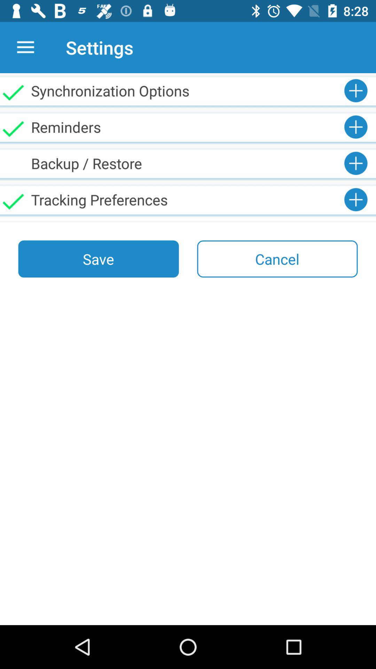  What do you see at coordinates (98, 259) in the screenshot?
I see `swipe until save icon` at bounding box center [98, 259].